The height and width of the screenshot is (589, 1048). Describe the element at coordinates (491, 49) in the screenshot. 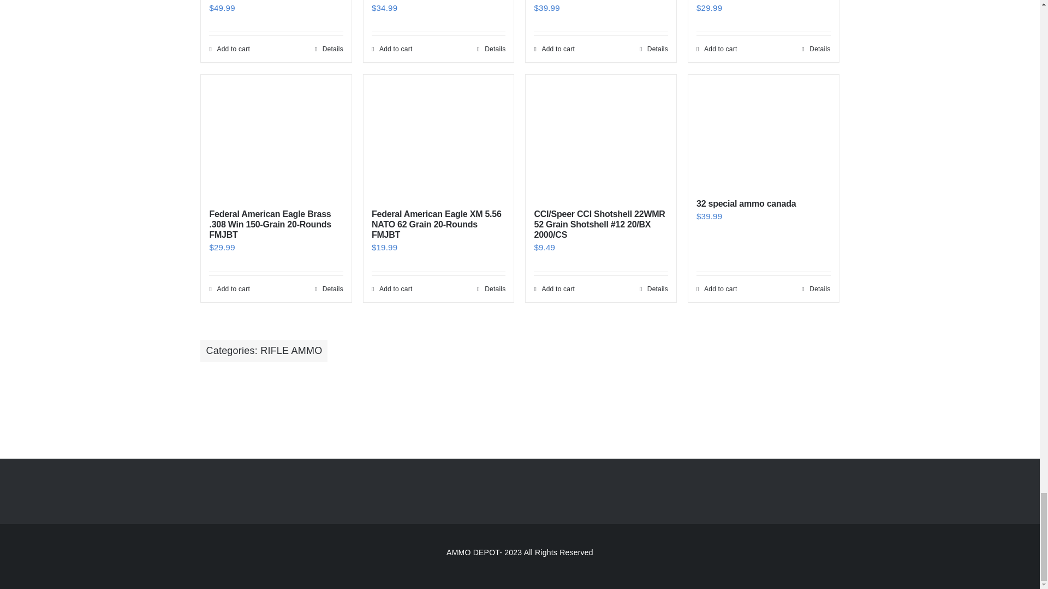

I see `Details` at that location.